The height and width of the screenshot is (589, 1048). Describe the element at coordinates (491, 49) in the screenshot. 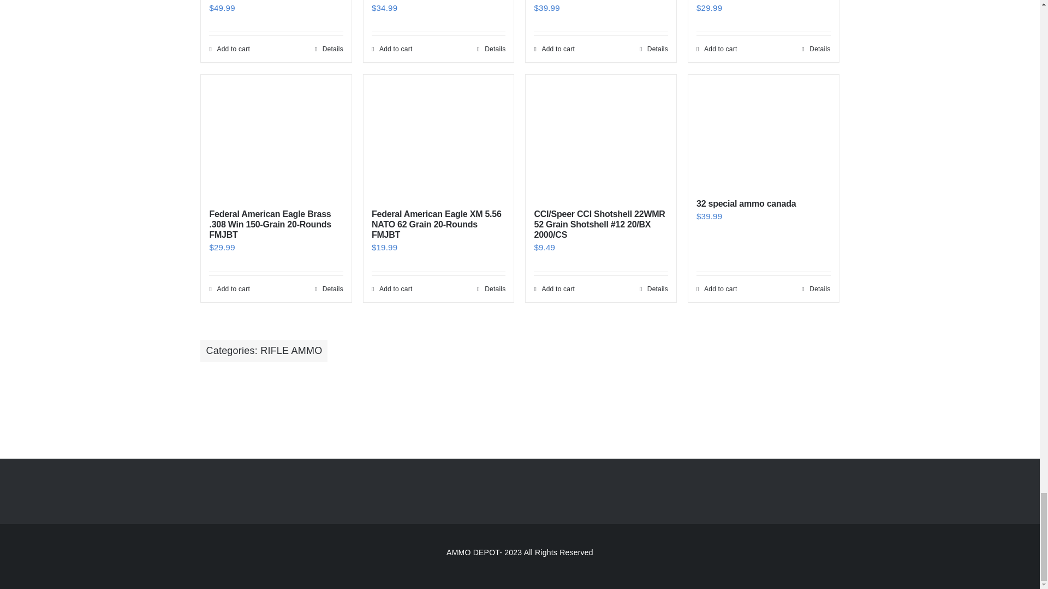

I see `Details` at that location.